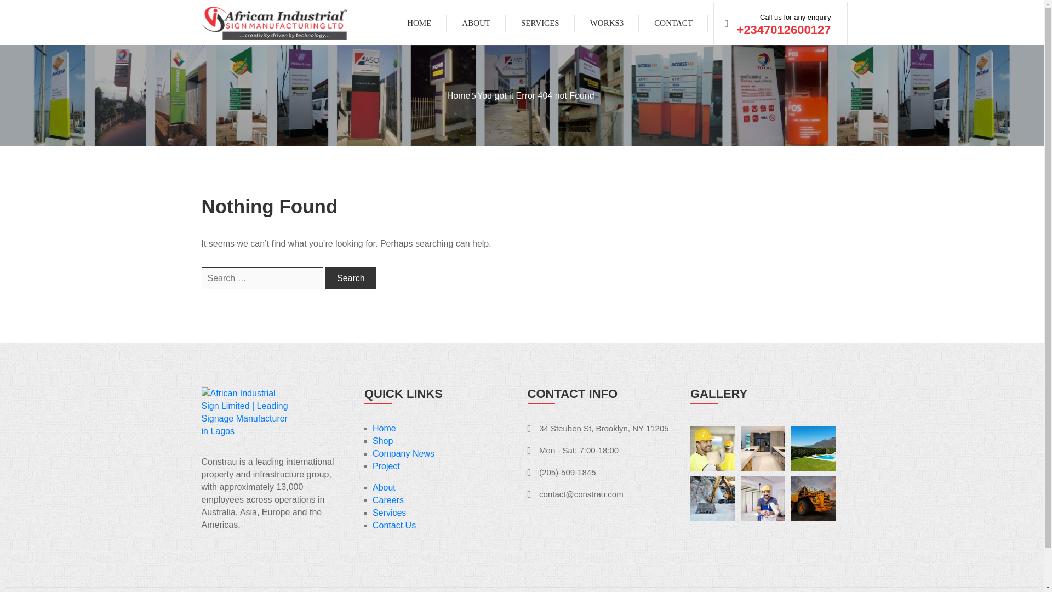 This screenshot has width=1052, height=592. What do you see at coordinates (389, 512) in the screenshot?
I see `Services` at bounding box center [389, 512].